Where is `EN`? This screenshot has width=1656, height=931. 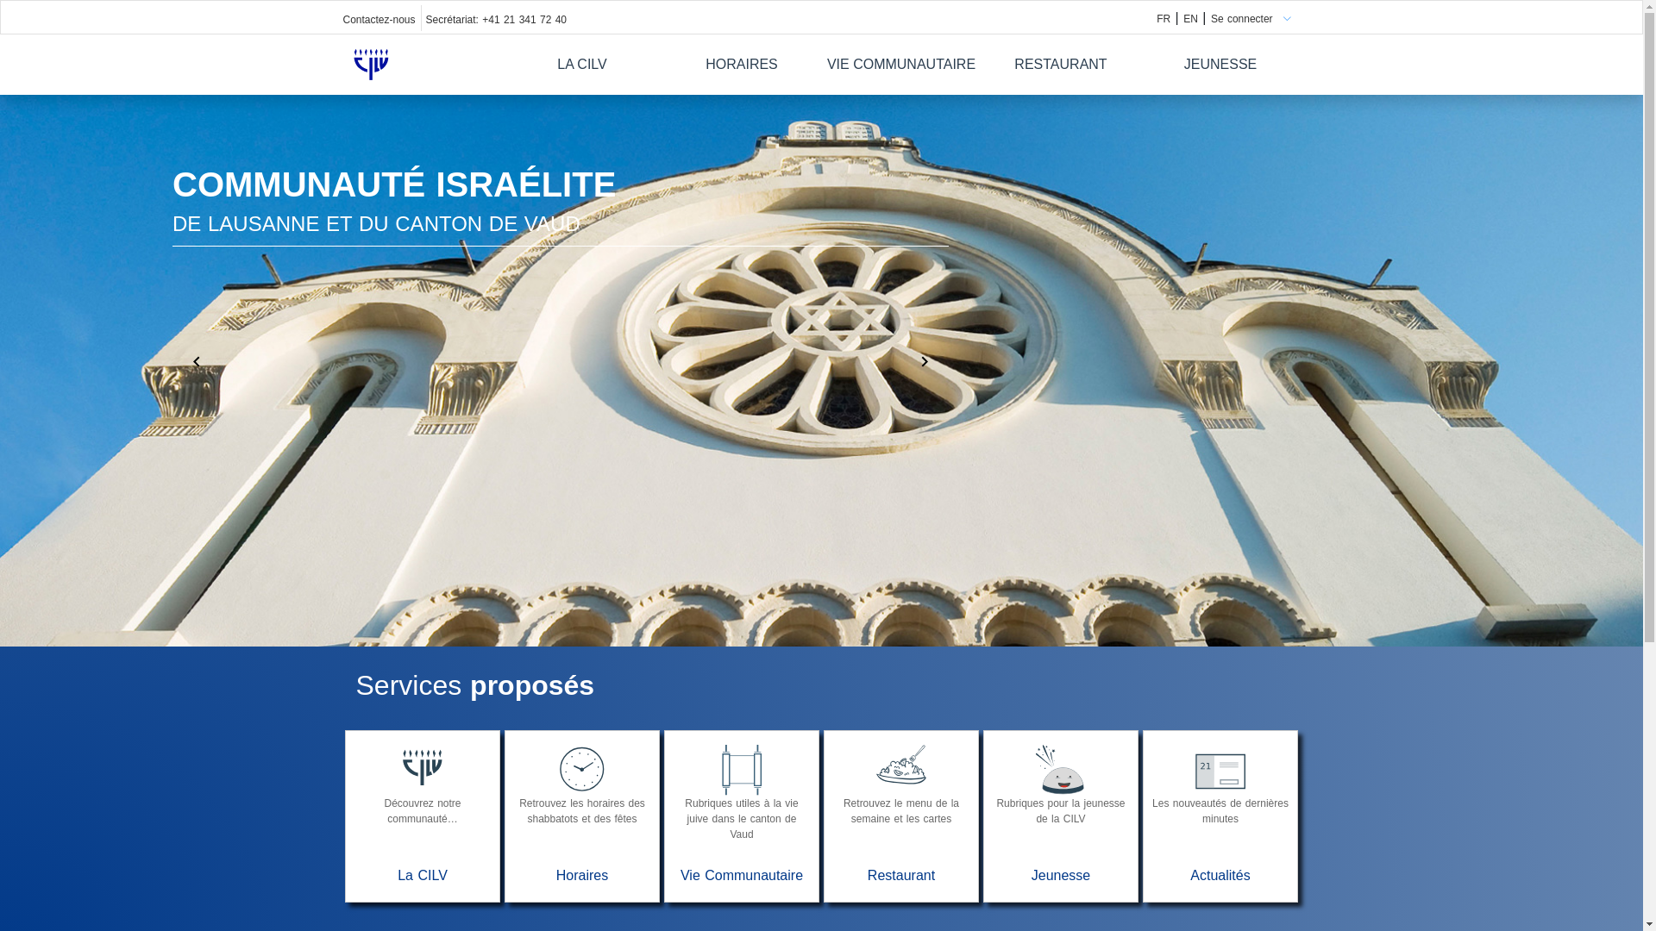 EN is located at coordinates (1190, 19).